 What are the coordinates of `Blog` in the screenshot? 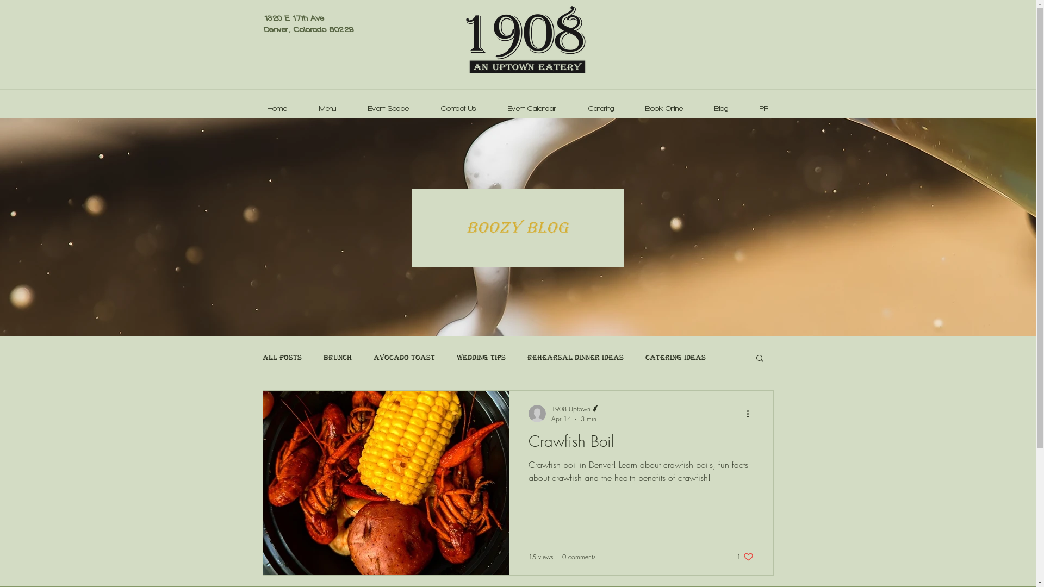 It's located at (721, 104).